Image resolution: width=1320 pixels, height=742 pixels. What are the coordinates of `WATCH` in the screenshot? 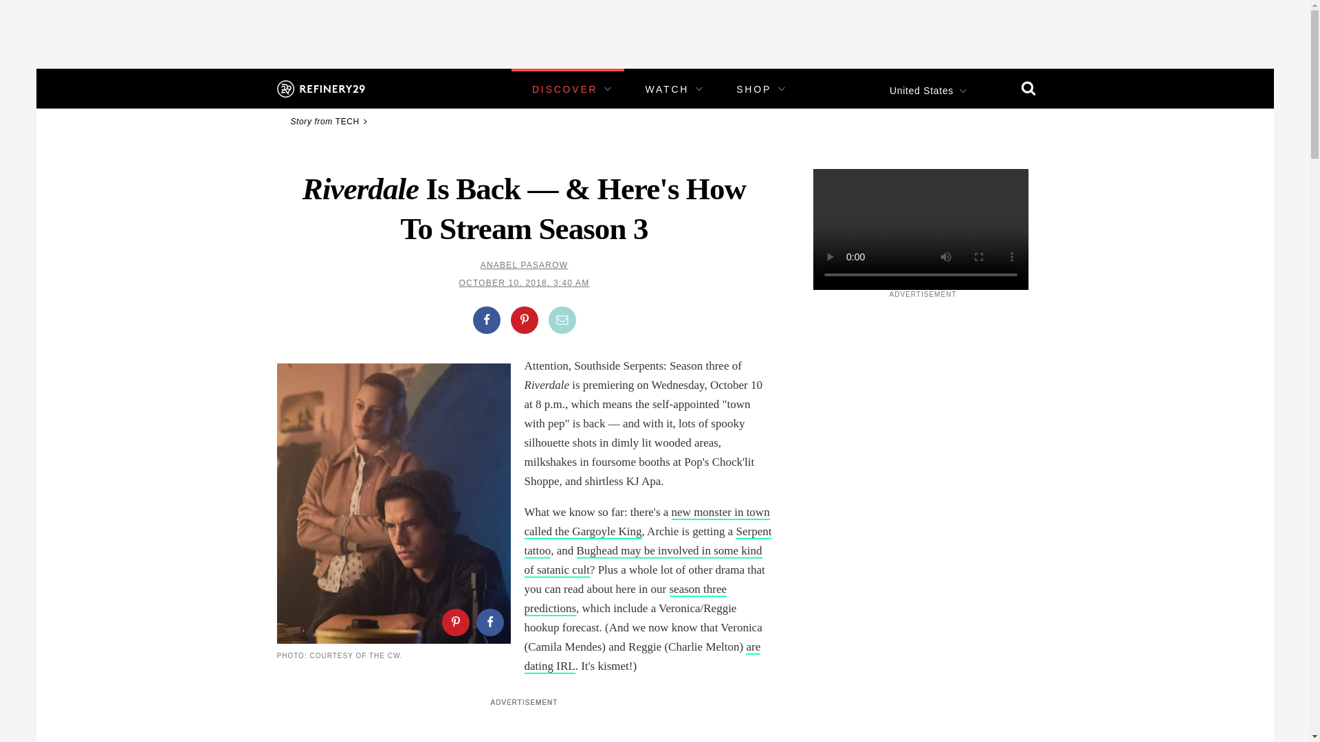 It's located at (667, 89).